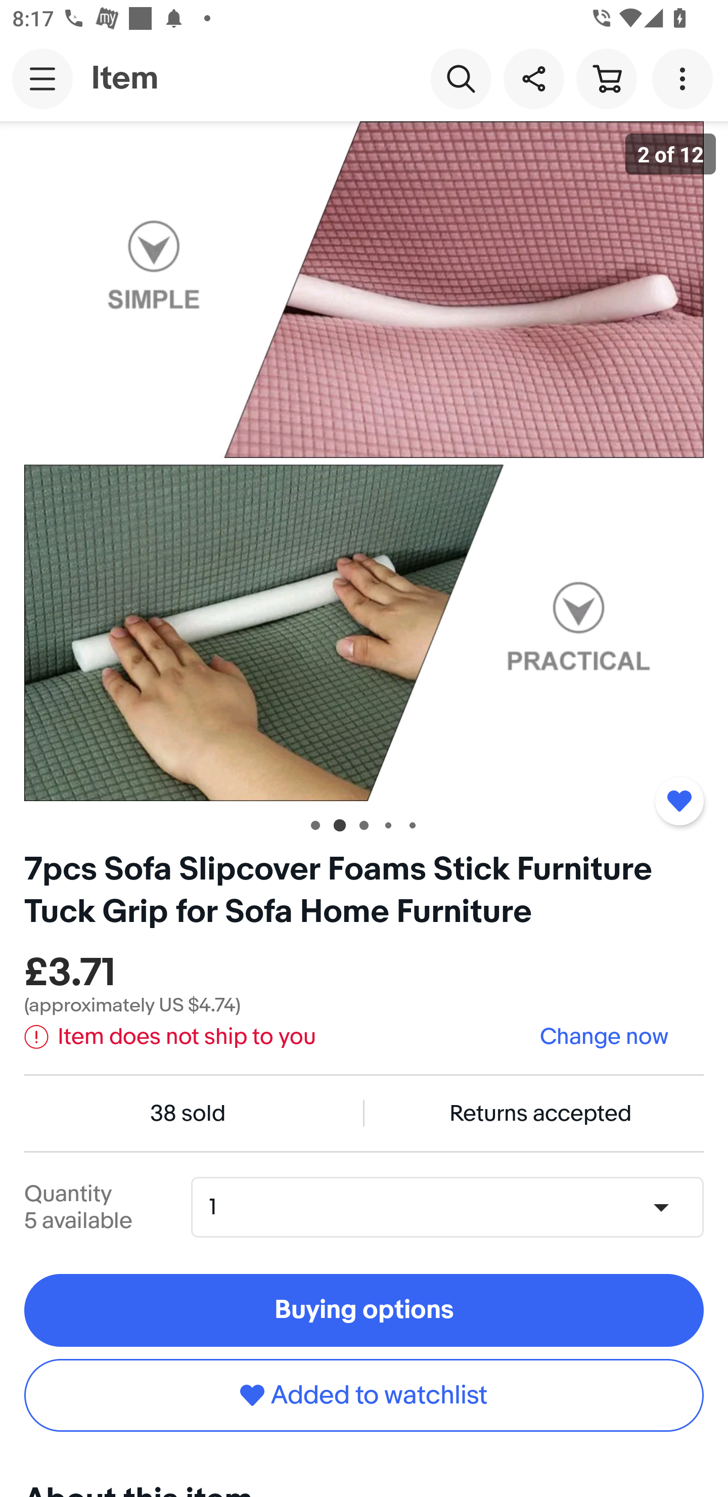 Image resolution: width=728 pixels, height=1497 pixels. What do you see at coordinates (364, 1310) in the screenshot?
I see `Buying options` at bounding box center [364, 1310].